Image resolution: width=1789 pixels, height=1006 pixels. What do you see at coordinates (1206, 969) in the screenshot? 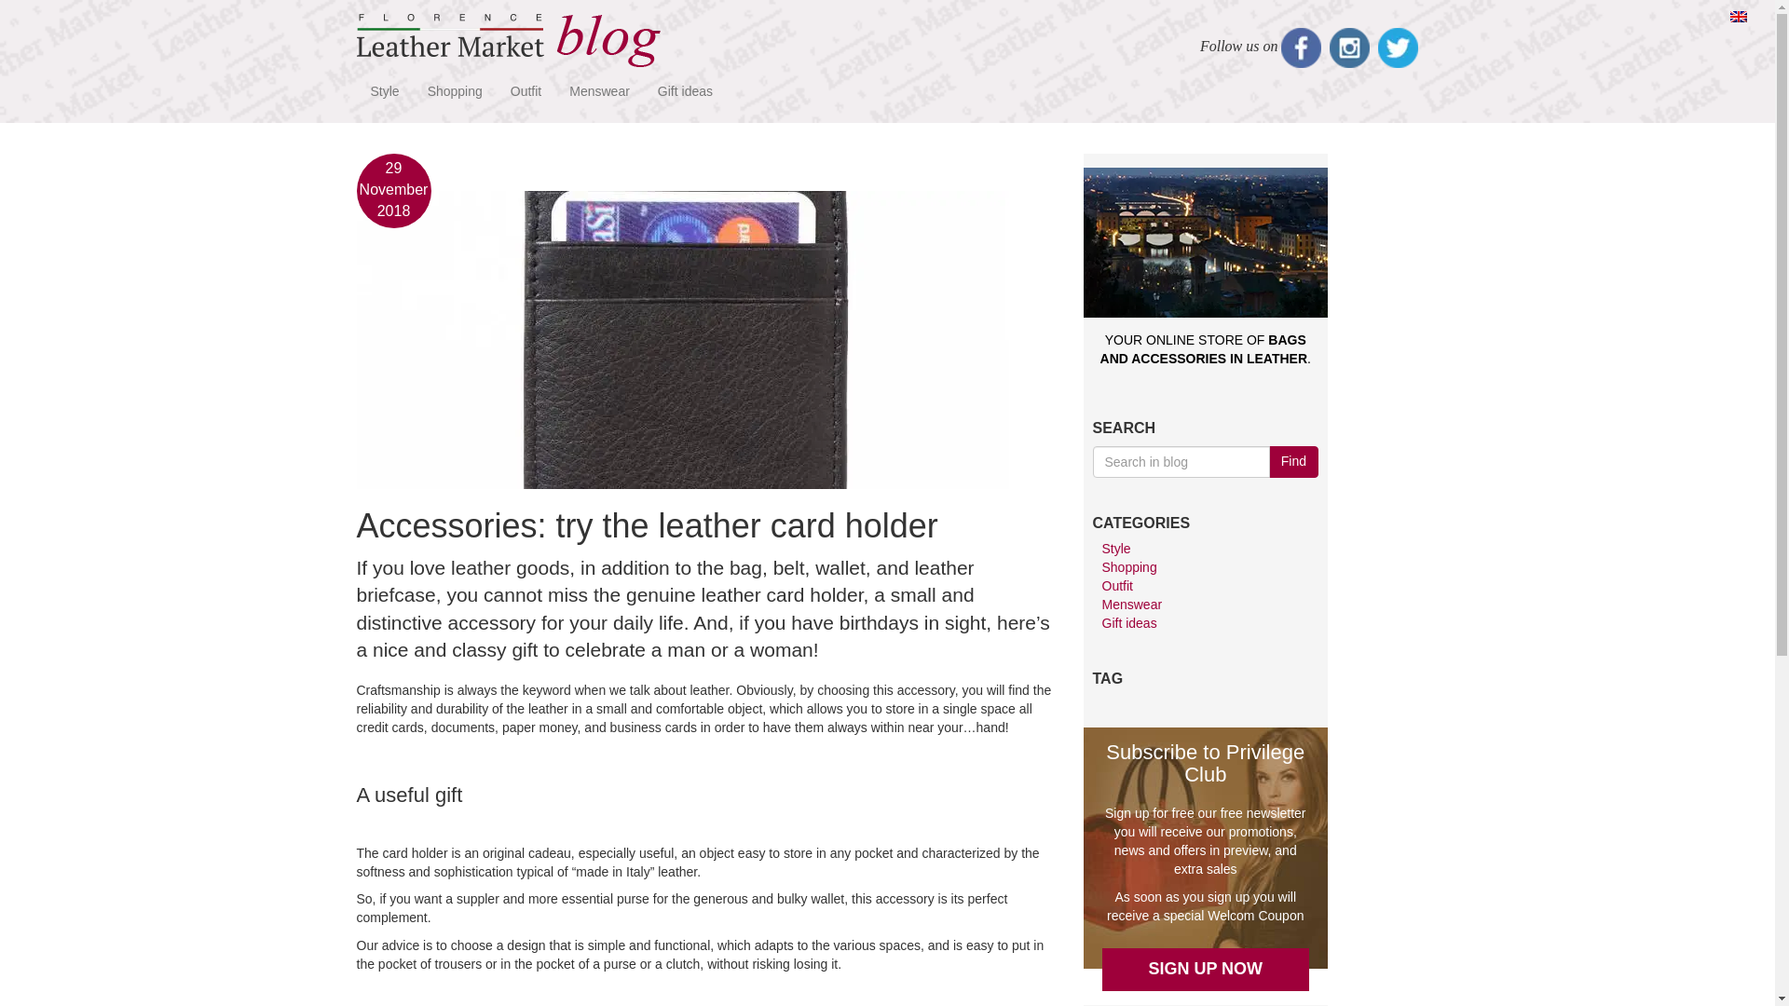
I see `SIGN UP NOW` at bounding box center [1206, 969].